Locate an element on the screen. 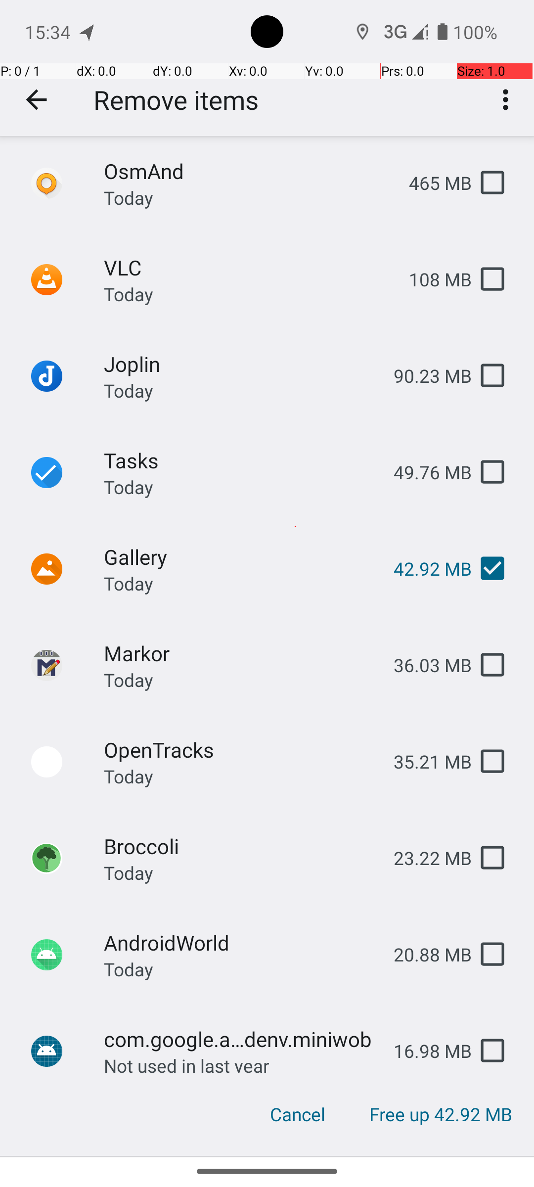 This screenshot has height=1187, width=534. 36.03 MB is located at coordinates (425, 665).